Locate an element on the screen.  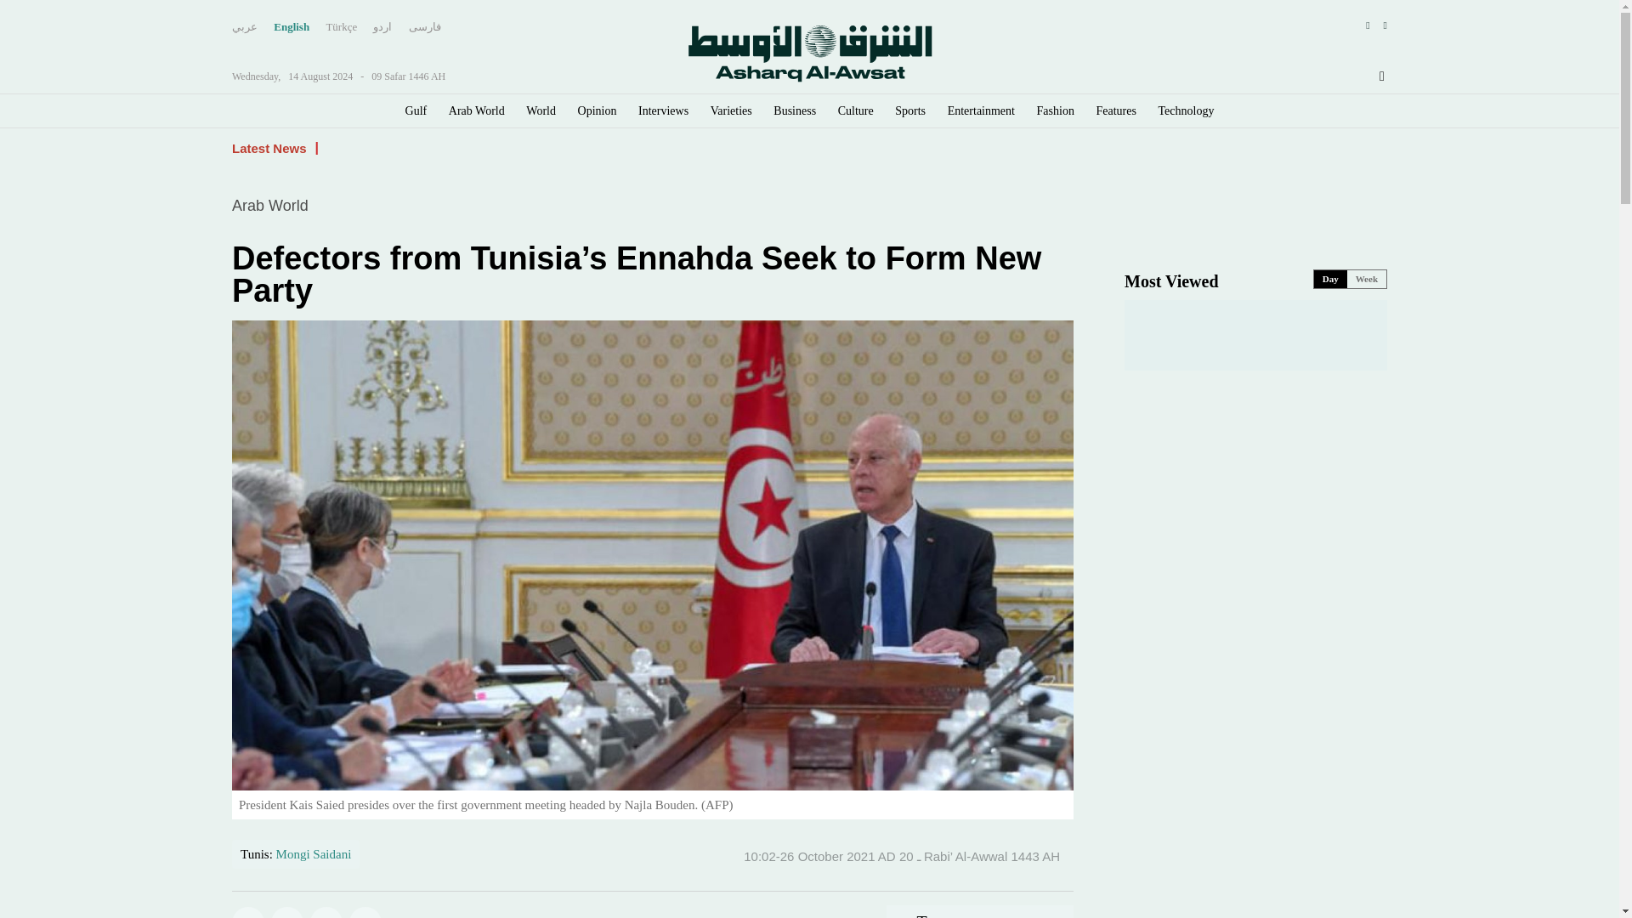
English is located at coordinates (292, 26).